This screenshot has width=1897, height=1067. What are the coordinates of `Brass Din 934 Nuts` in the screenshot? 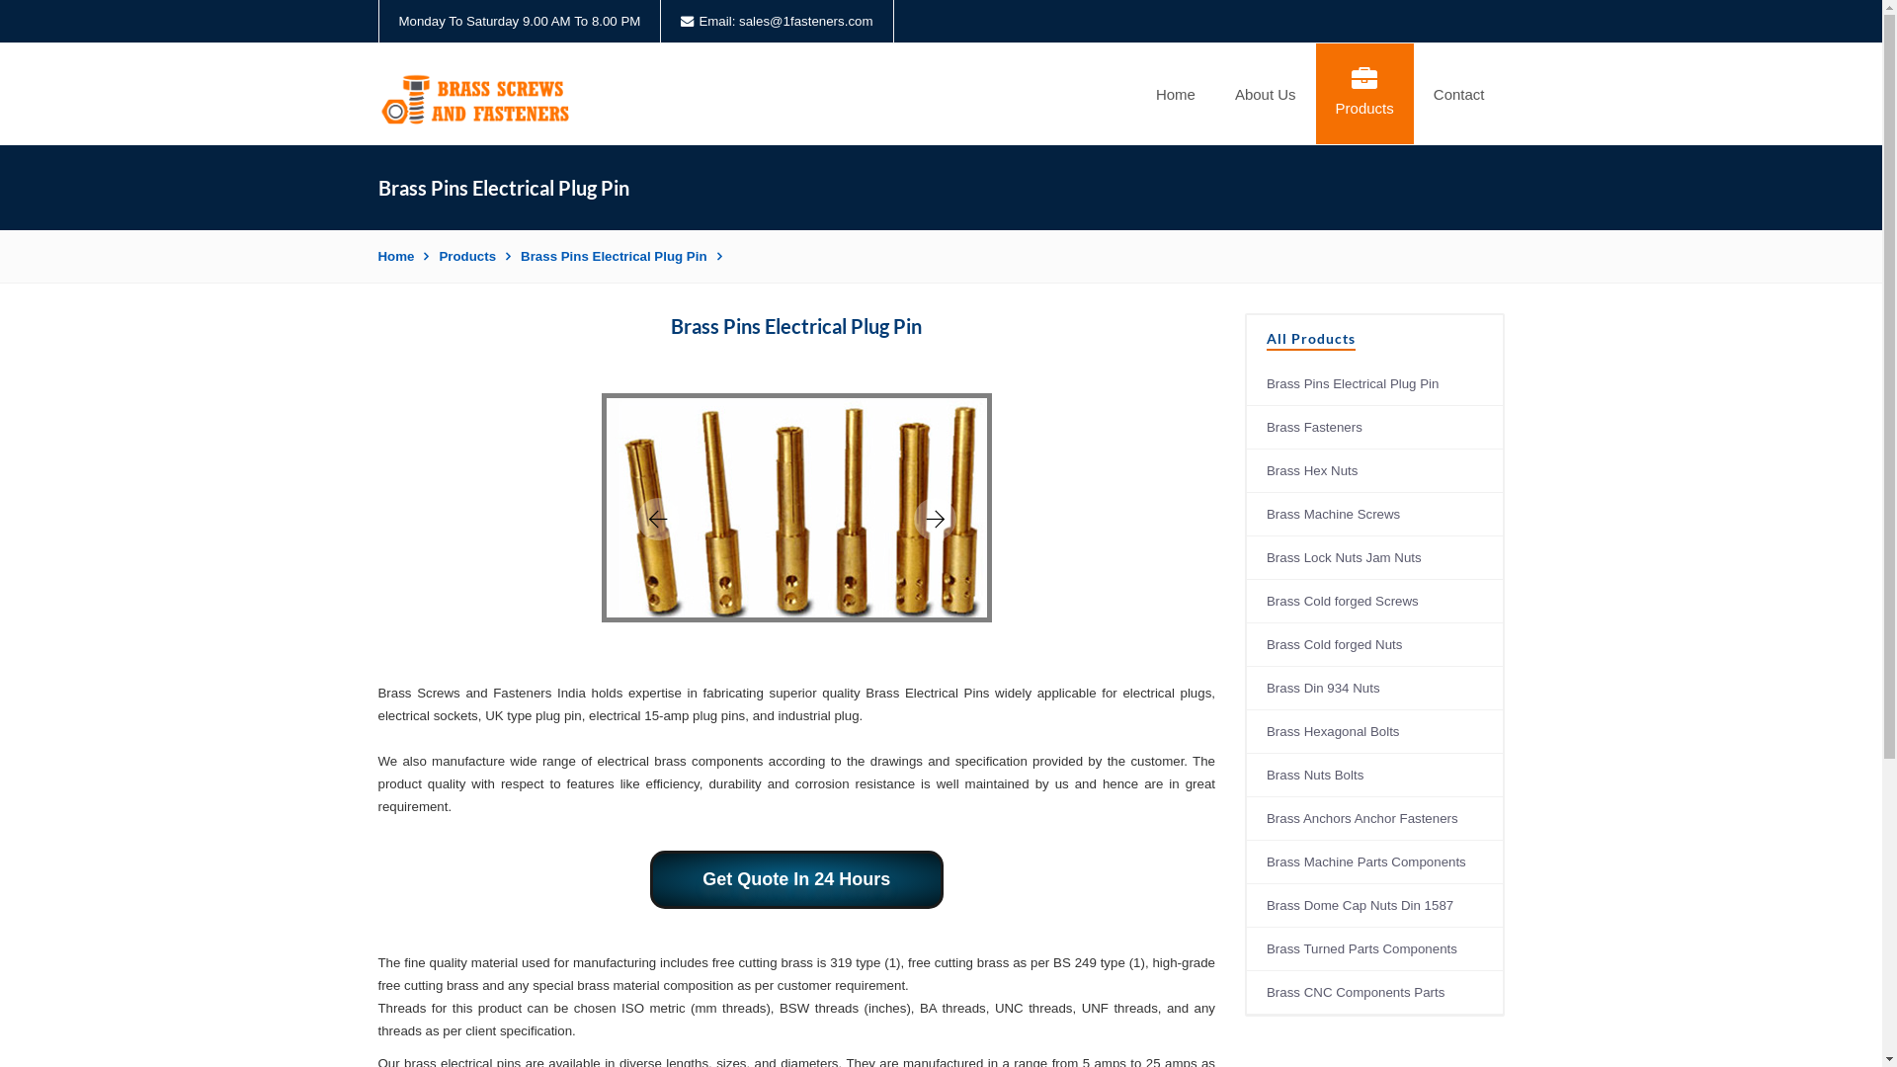 It's located at (1375, 689).